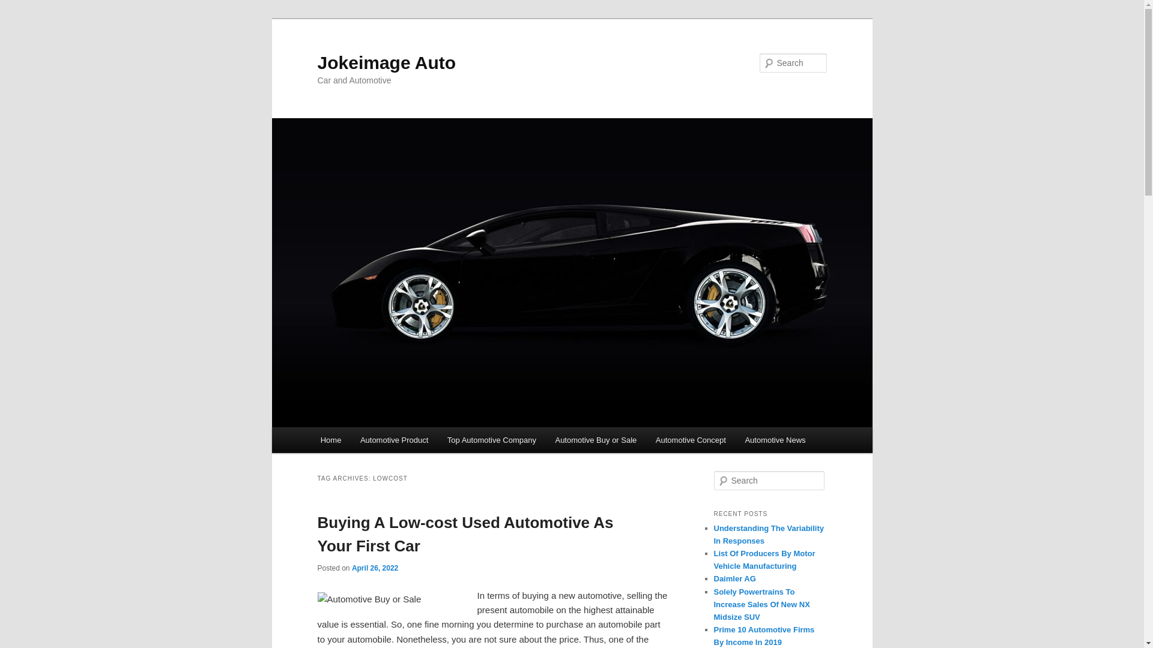 This screenshot has height=648, width=1153. Describe the element at coordinates (761, 604) in the screenshot. I see `Solely Powertrains To Increase Sales Of New NX Midsize SUV` at that location.